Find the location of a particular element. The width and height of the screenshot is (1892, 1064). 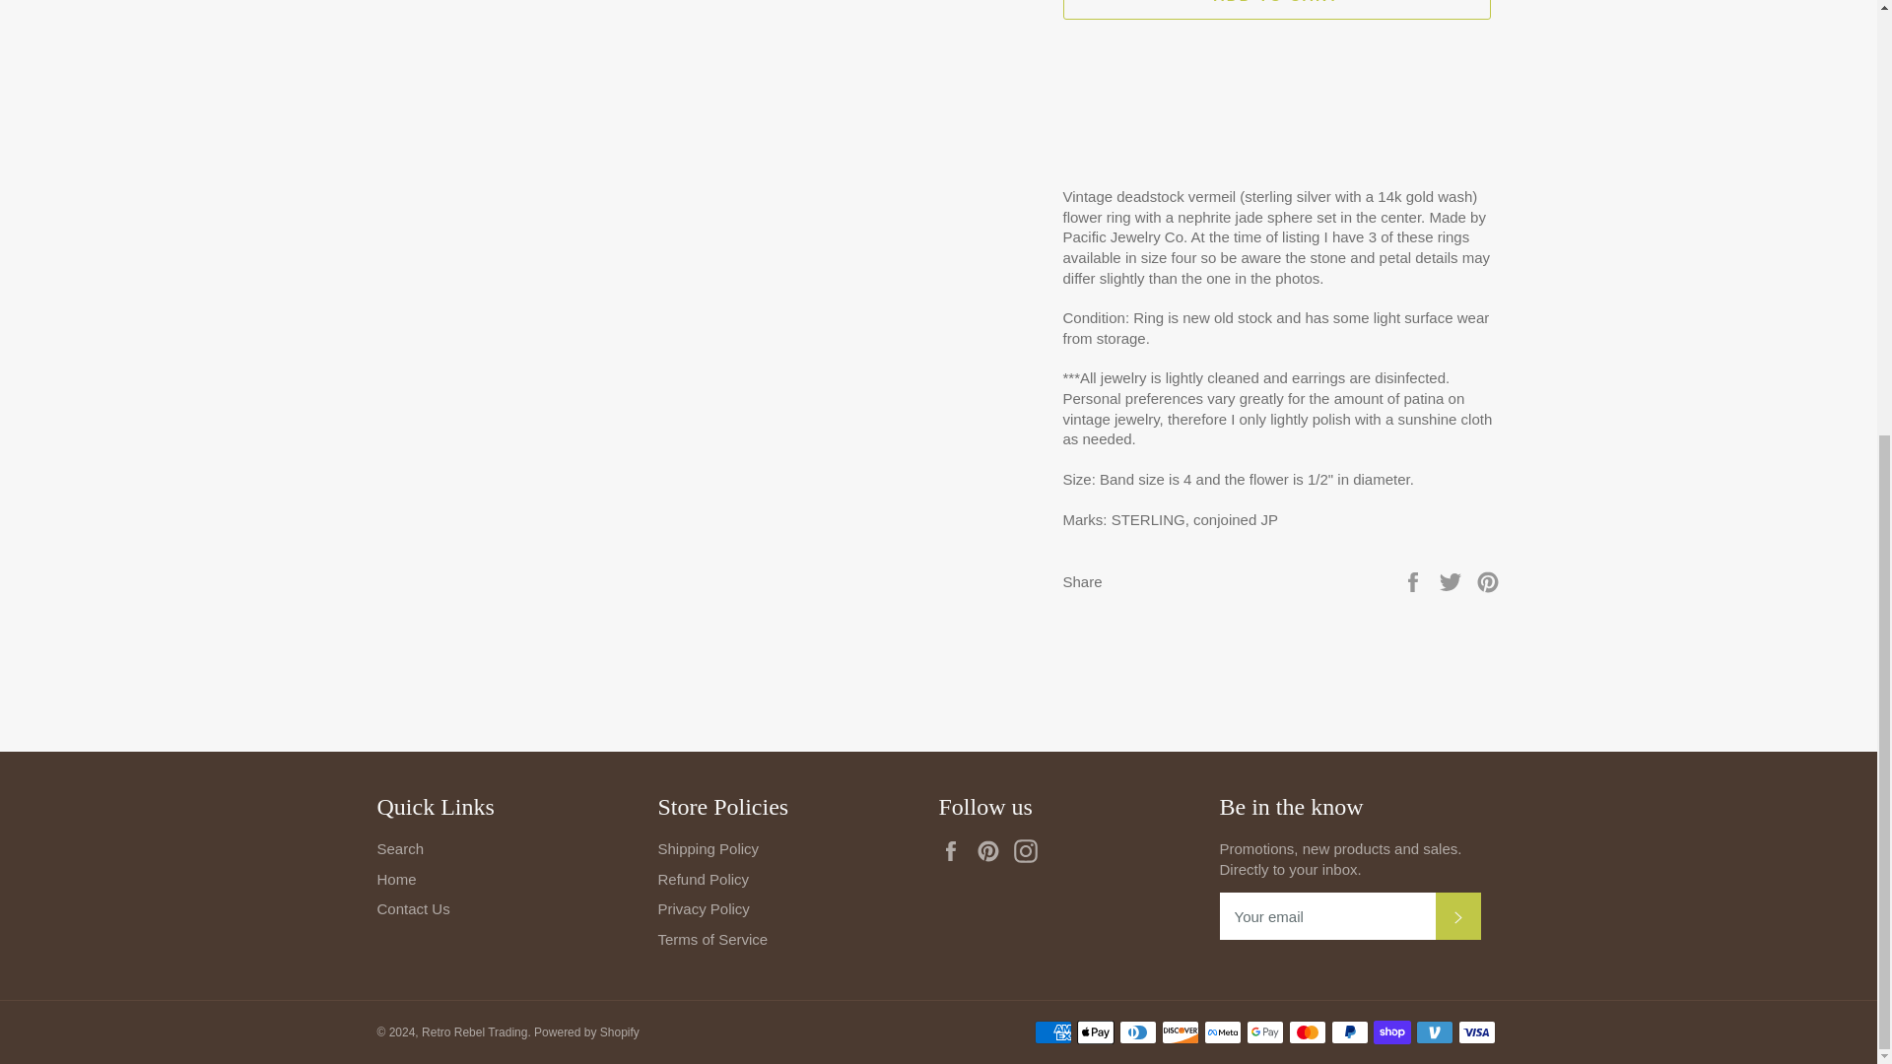

Retro Rebel Trading on Pinterest is located at coordinates (993, 851).